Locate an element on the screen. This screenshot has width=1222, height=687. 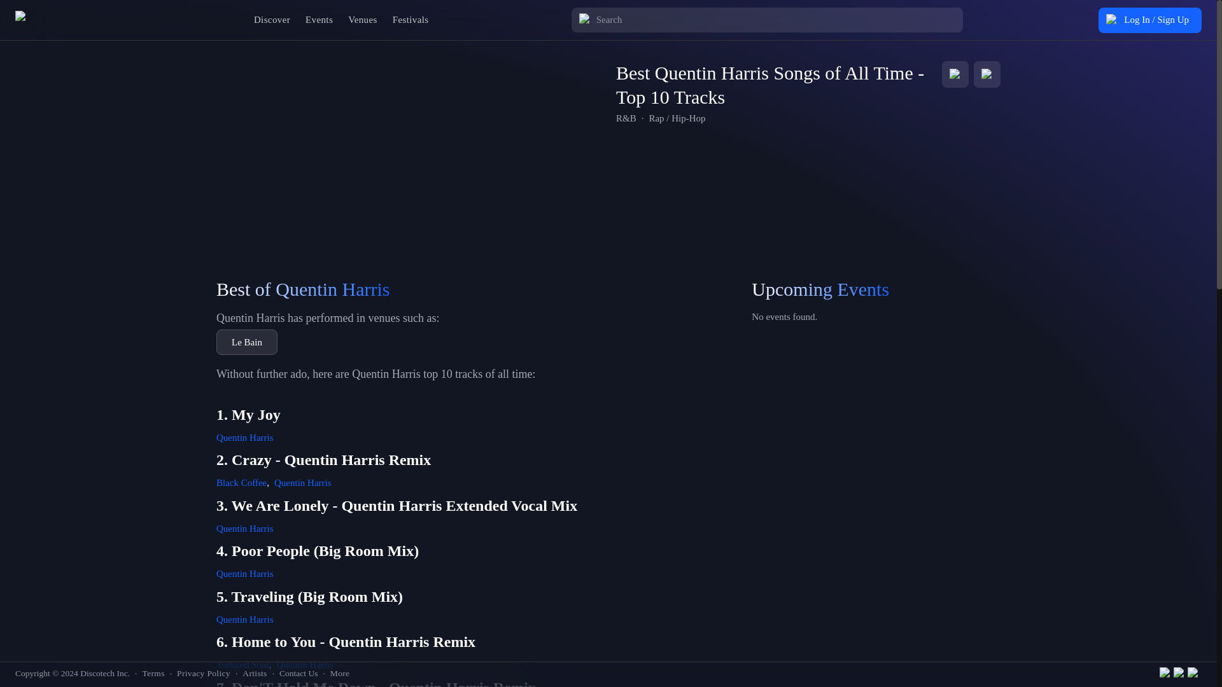
Discover is located at coordinates (272, 19).